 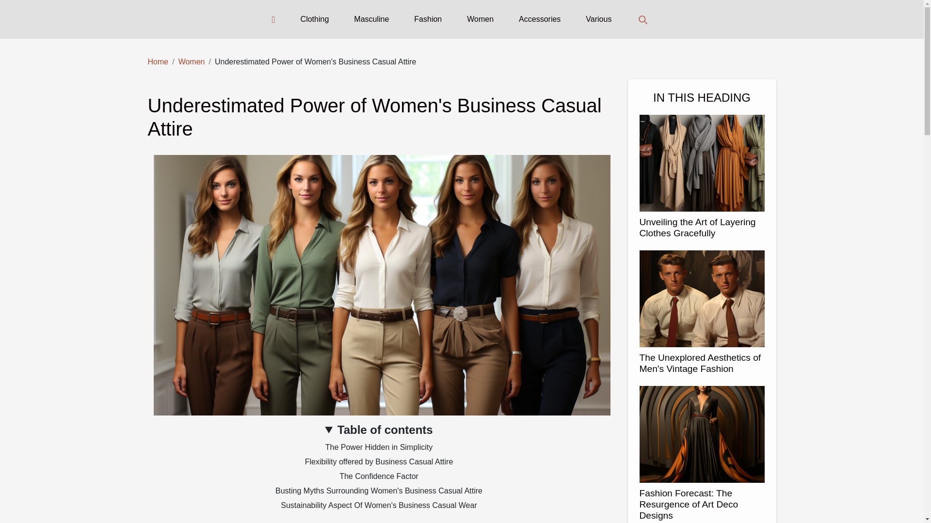 What do you see at coordinates (379, 491) in the screenshot?
I see `Busting Myths Surrounding Women's Business Casual Attire` at bounding box center [379, 491].